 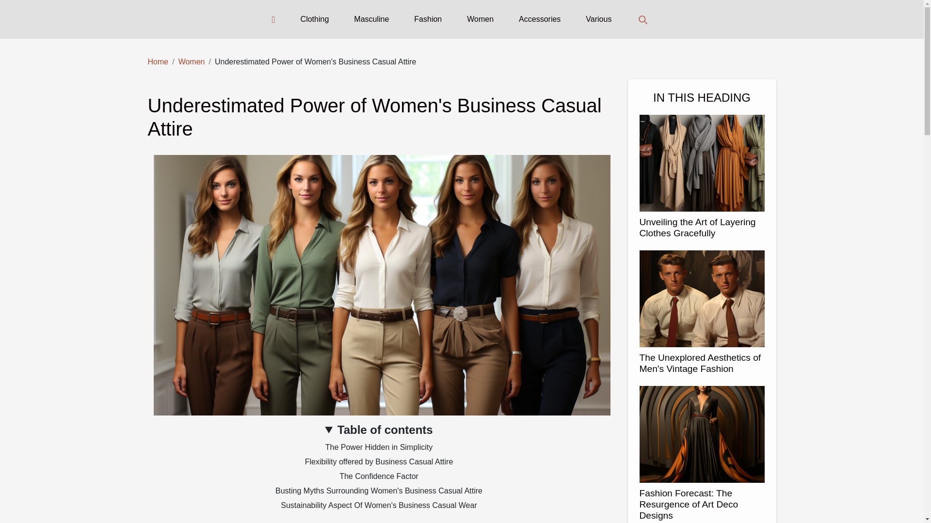 What do you see at coordinates (379, 491) in the screenshot?
I see `Busting Myths Surrounding Women's Business Casual Attire` at bounding box center [379, 491].